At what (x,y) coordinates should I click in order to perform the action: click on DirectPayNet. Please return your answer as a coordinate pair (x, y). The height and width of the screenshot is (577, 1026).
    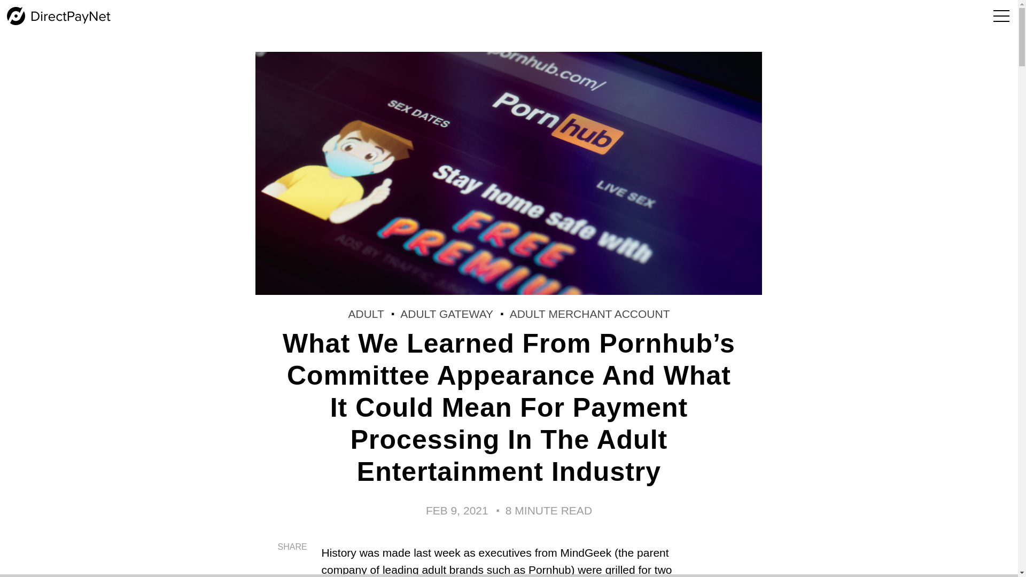
    Looking at the image, I should click on (59, 16).